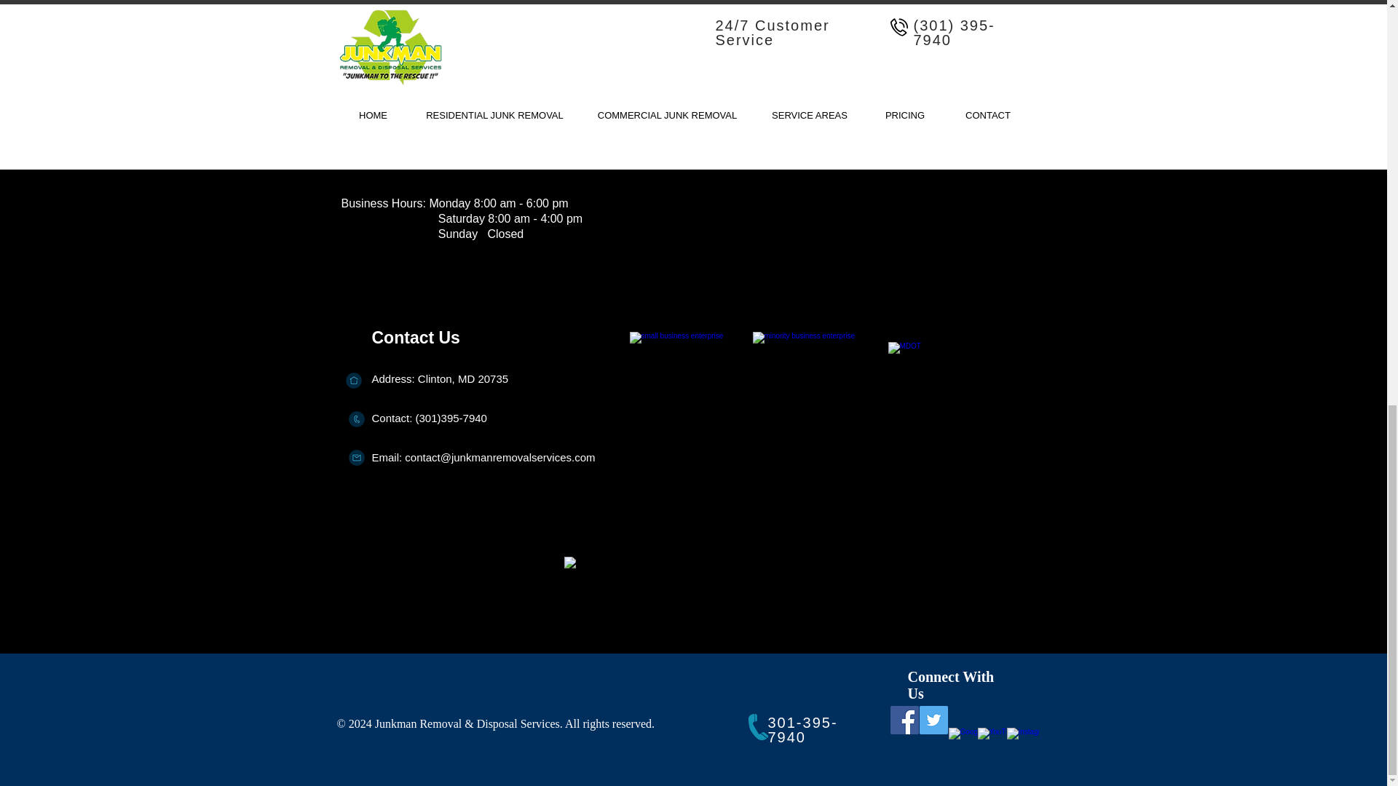  Describe the element at coordinates (969, 390) in the screenshot. I see `MDOT` at that location.